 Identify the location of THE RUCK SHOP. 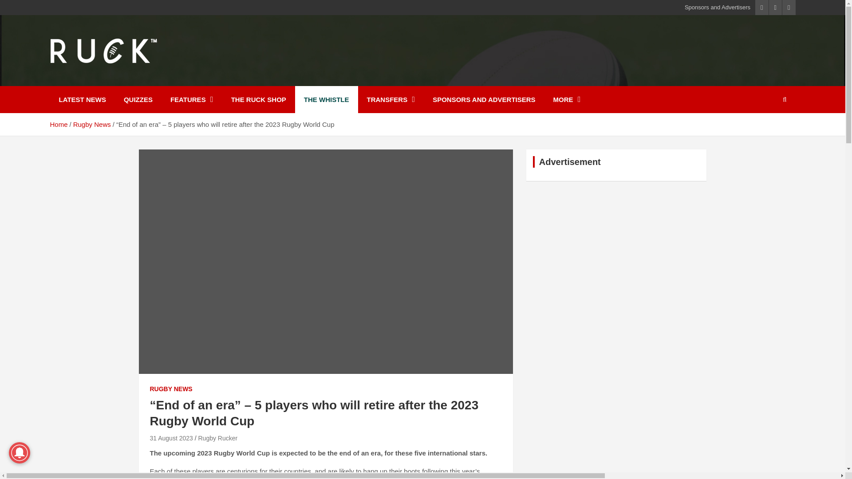
(258, 99).